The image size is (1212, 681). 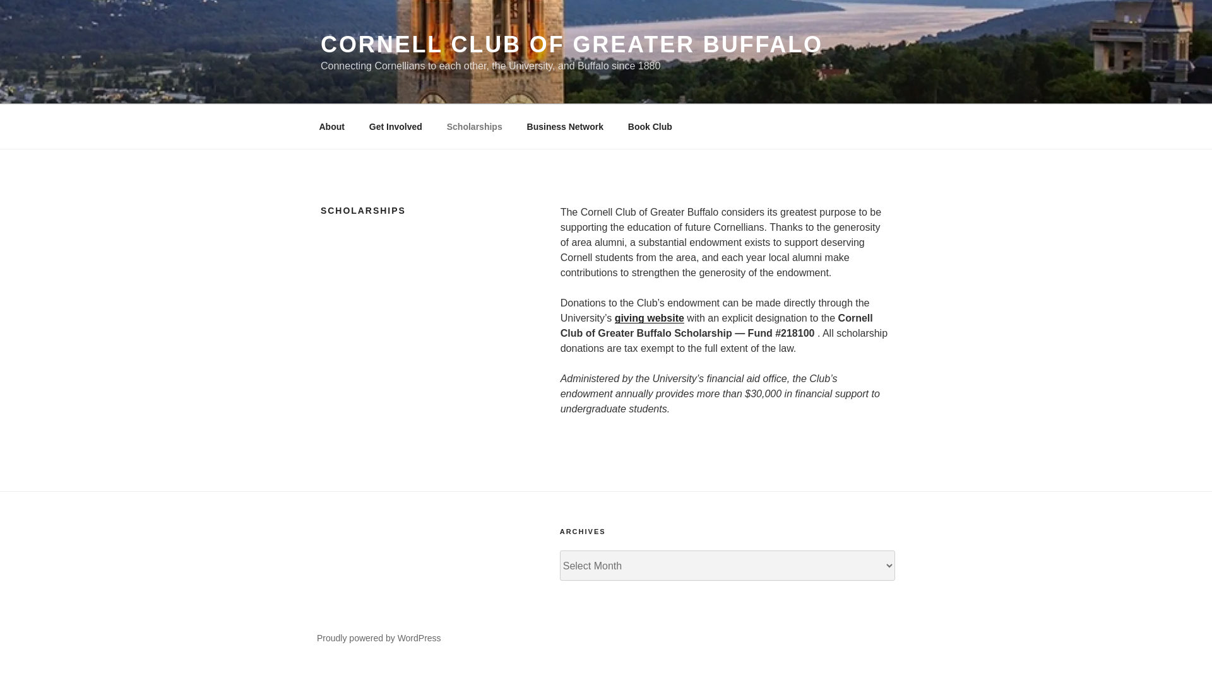 I want to click on Get Involved, so click(x=395, y=126).